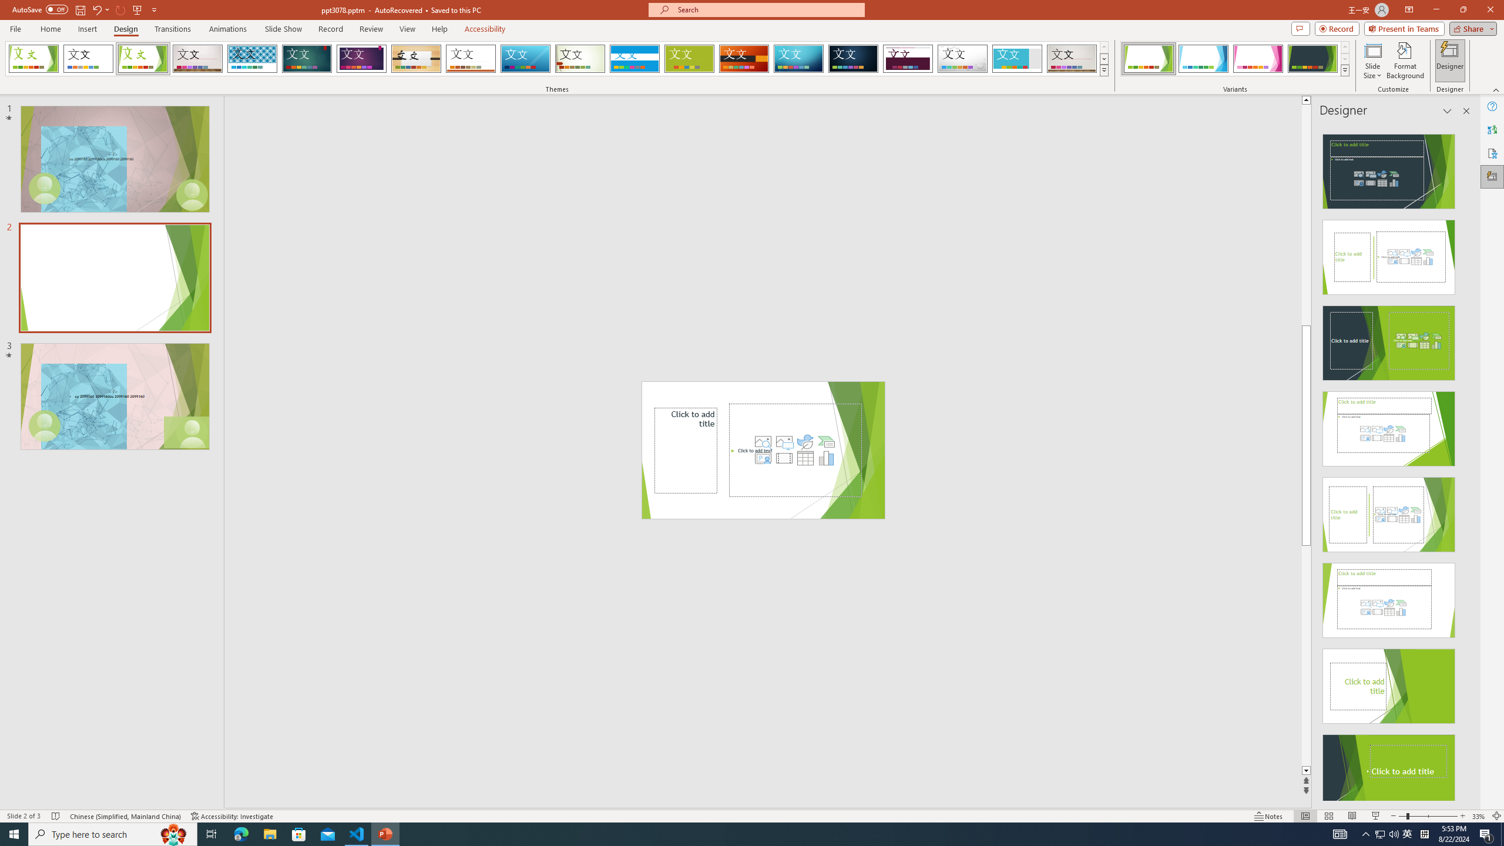 This screenshot has width=1504, height=846. I want to click on Gallery, so click(1072, 59).